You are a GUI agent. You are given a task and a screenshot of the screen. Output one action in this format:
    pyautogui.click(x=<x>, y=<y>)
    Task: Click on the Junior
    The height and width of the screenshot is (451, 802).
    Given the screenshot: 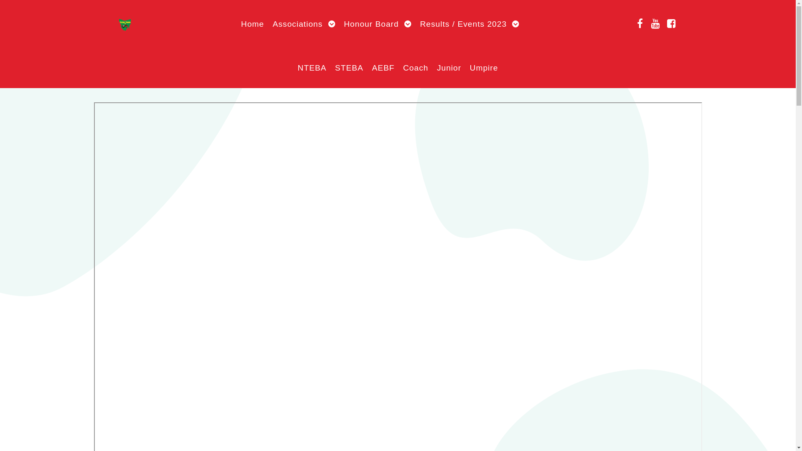 What is the action you would take?
    pyautogui.click(x=449, y=68)
    